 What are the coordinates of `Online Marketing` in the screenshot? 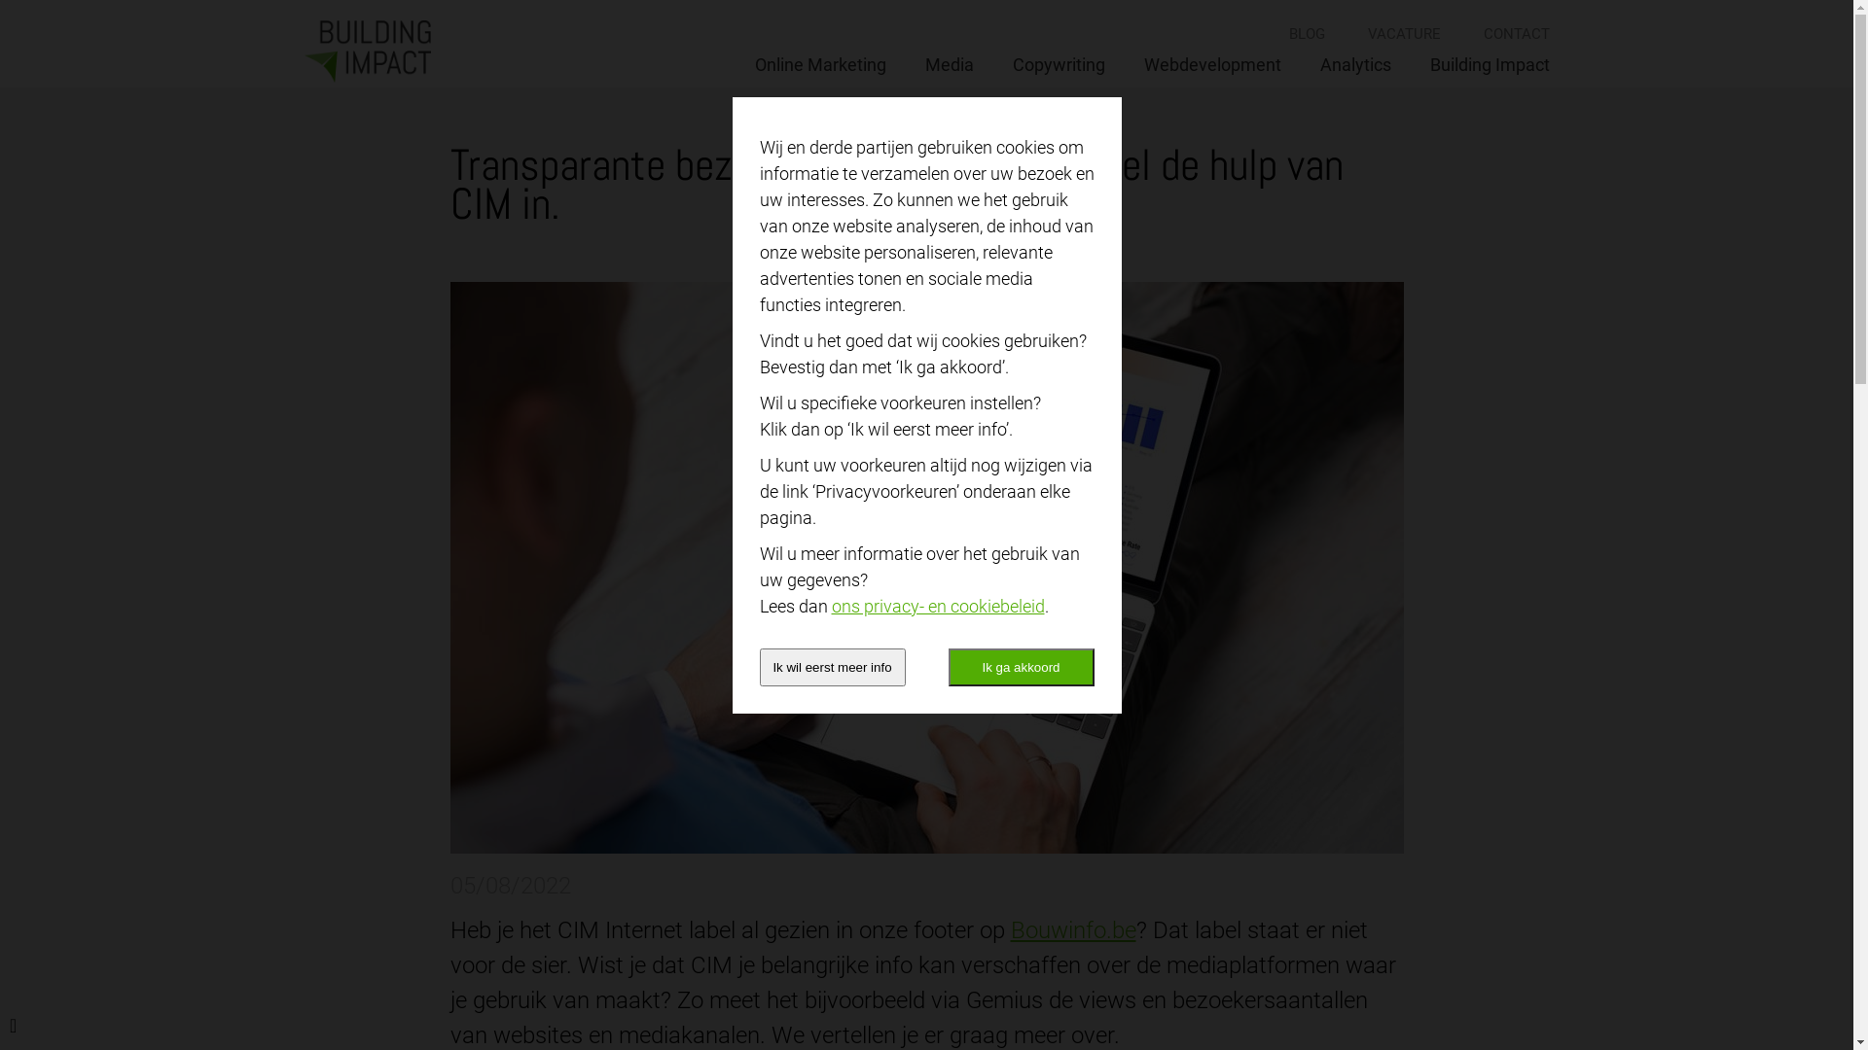 It's located at (821, 64).